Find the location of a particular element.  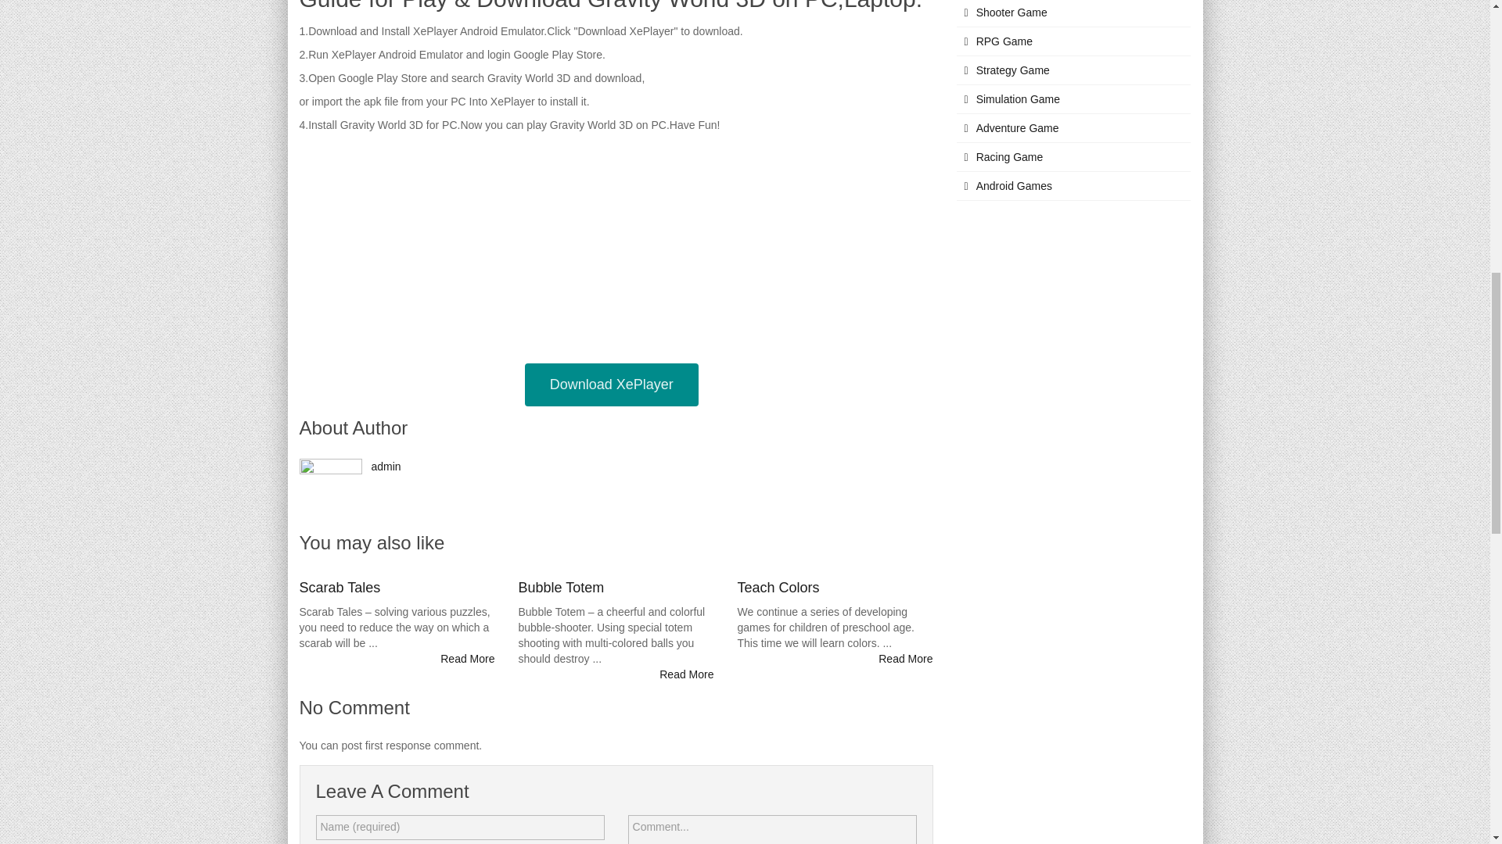

Scarab Tales is located at coordinates (340, 588).